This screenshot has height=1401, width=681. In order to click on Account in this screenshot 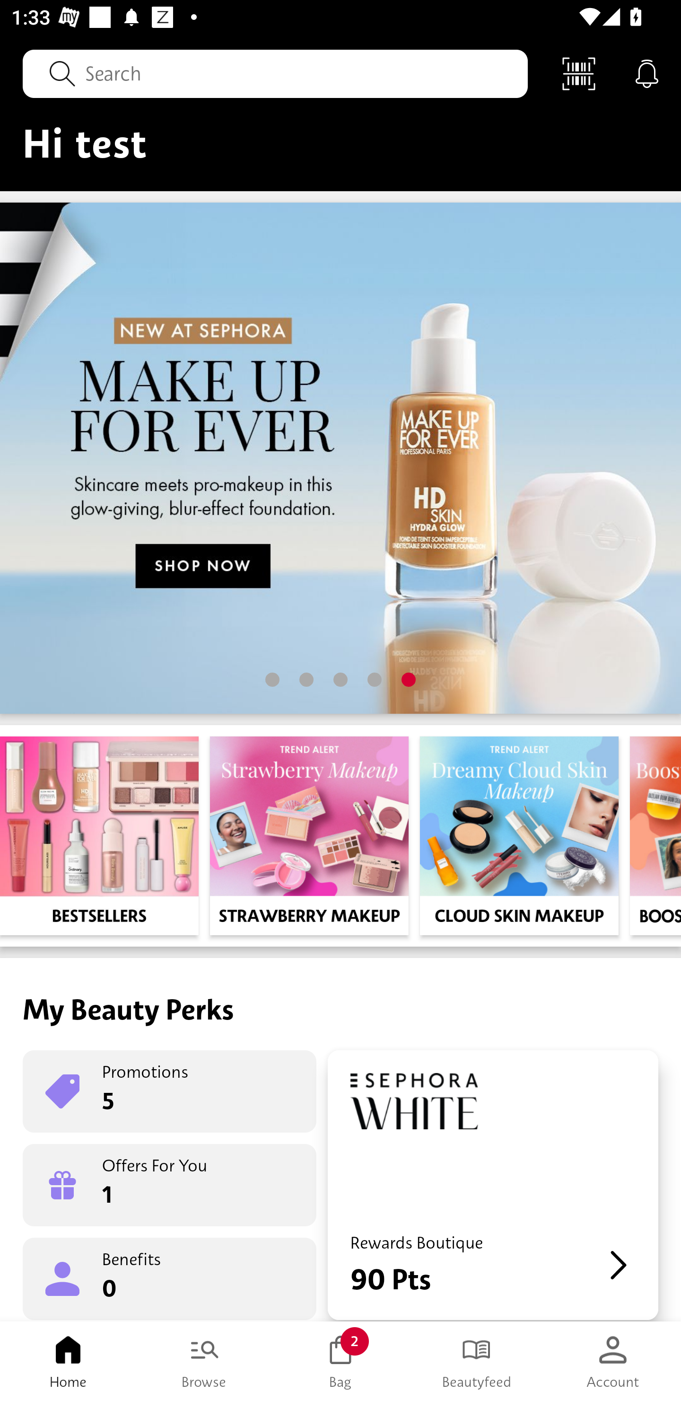, I will do `click(613, 1361)`.